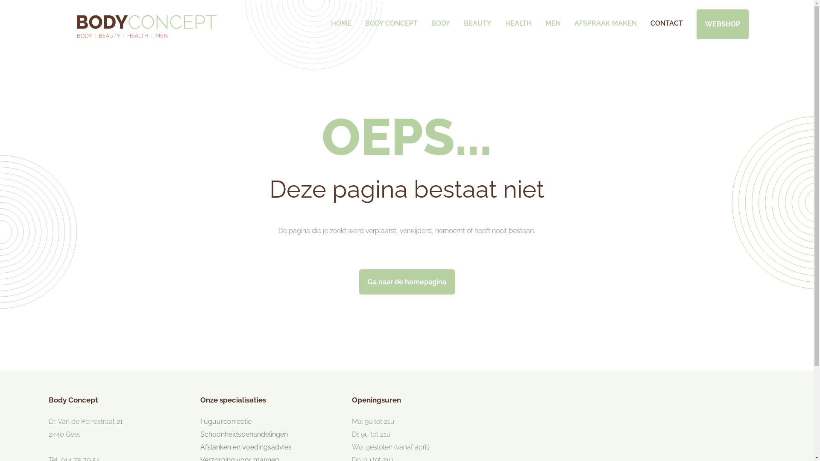 The width and height of the screenshot is (820, 461). I want to click on BODY CONCEPT, so click(391, 19).